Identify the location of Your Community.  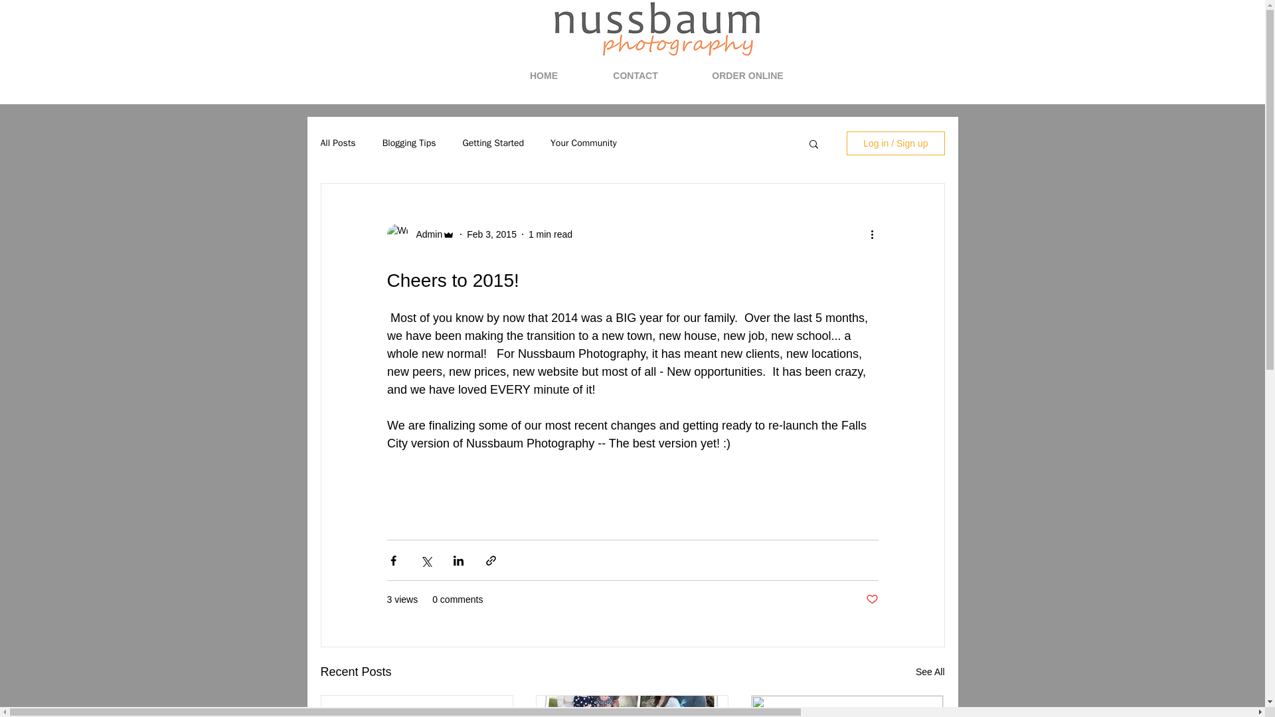
(584, 143).